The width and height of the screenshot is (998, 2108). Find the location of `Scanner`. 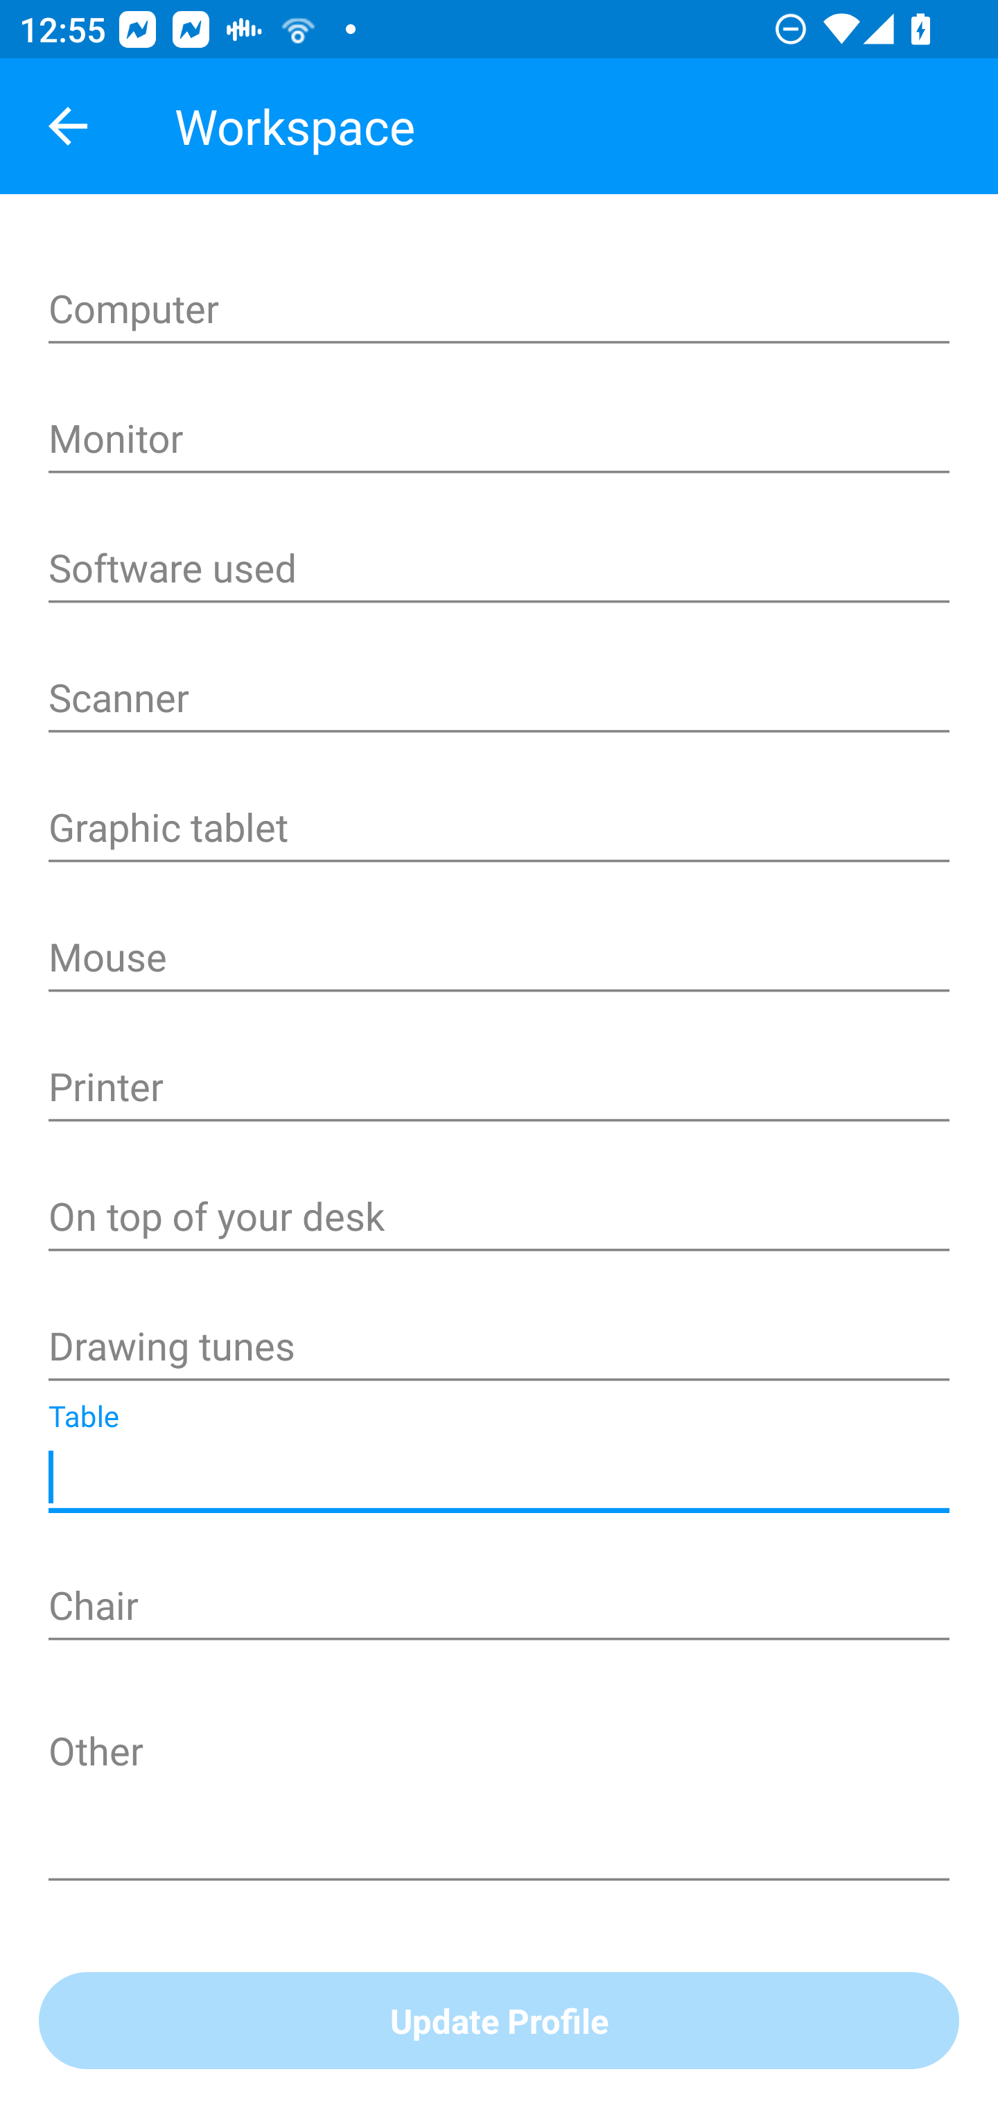

Scanner is located at coordinates (499, 700).